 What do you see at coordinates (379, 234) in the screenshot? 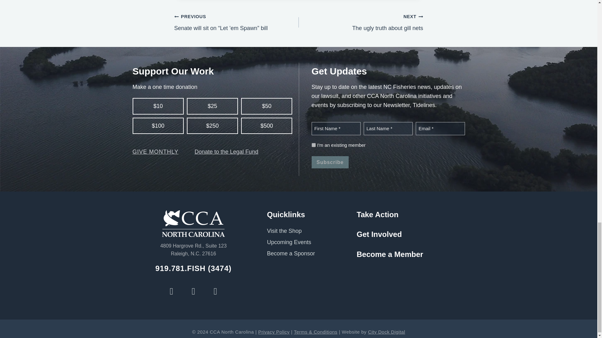
I see `Get Involved` at bounding box center [379, 234].